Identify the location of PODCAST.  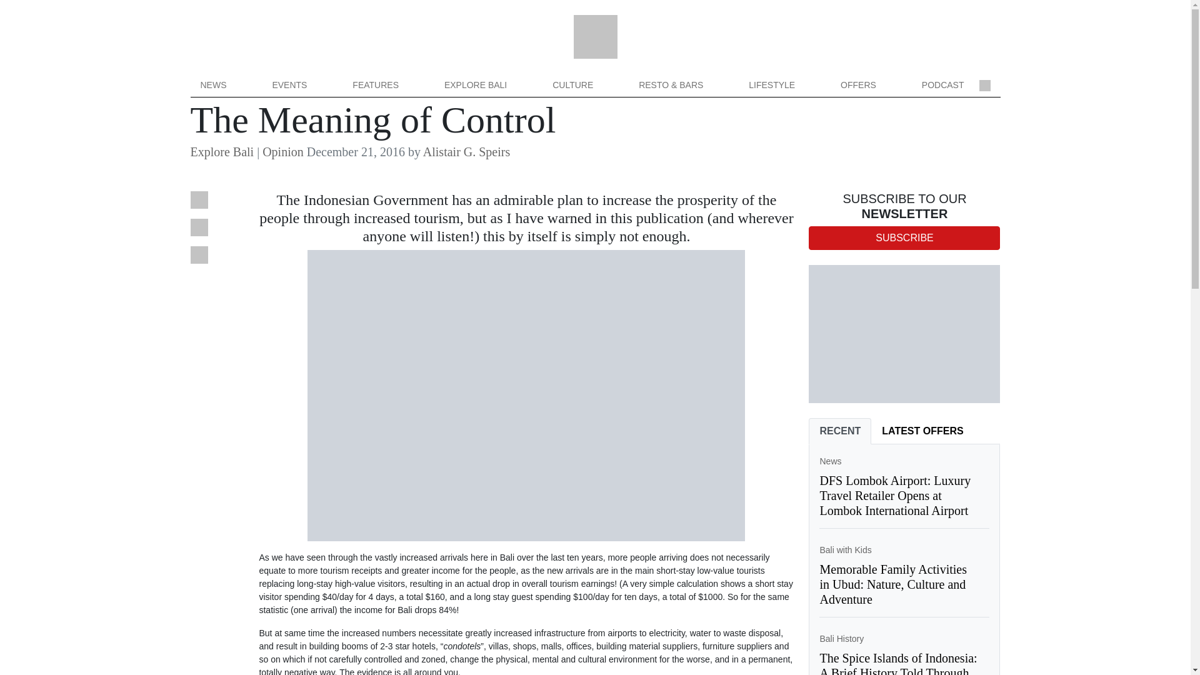
(943, 85).